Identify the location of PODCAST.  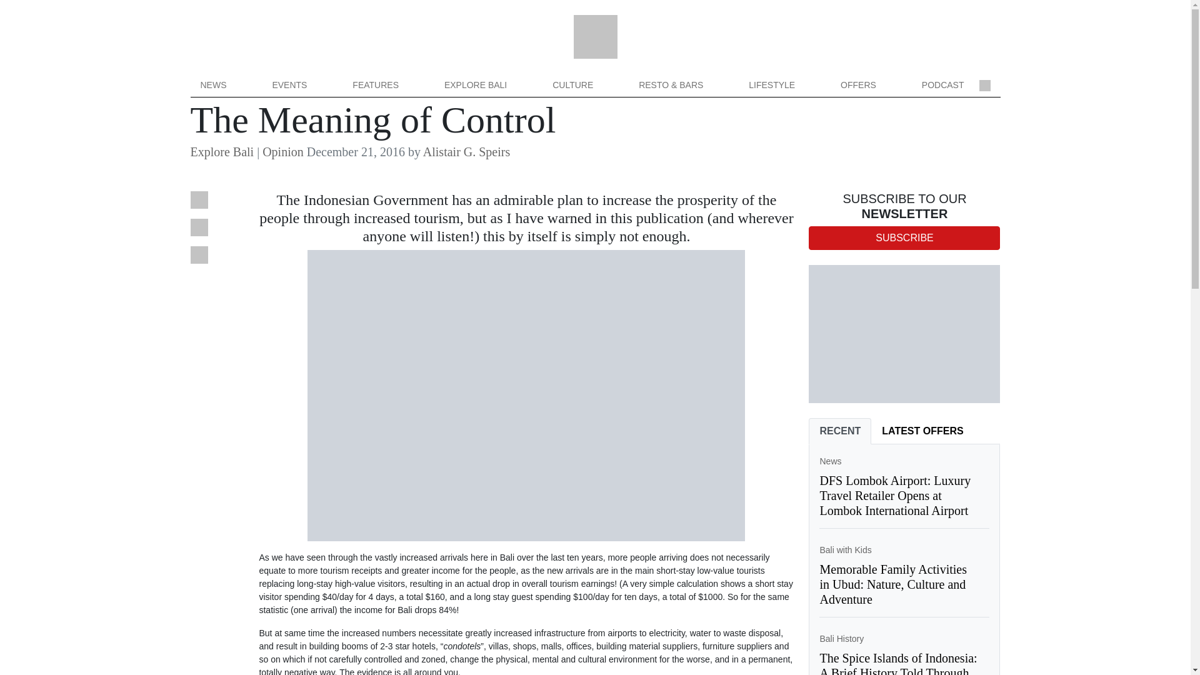
(943, 85).